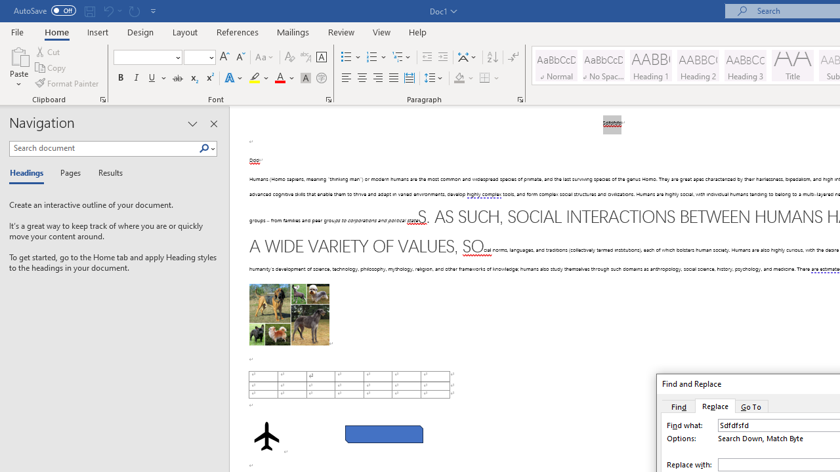 The height and width of the screenshot is (472, 840). Describe the element at coordinates (224, 58) in the screenshot. I see `Grow Font` at that location.